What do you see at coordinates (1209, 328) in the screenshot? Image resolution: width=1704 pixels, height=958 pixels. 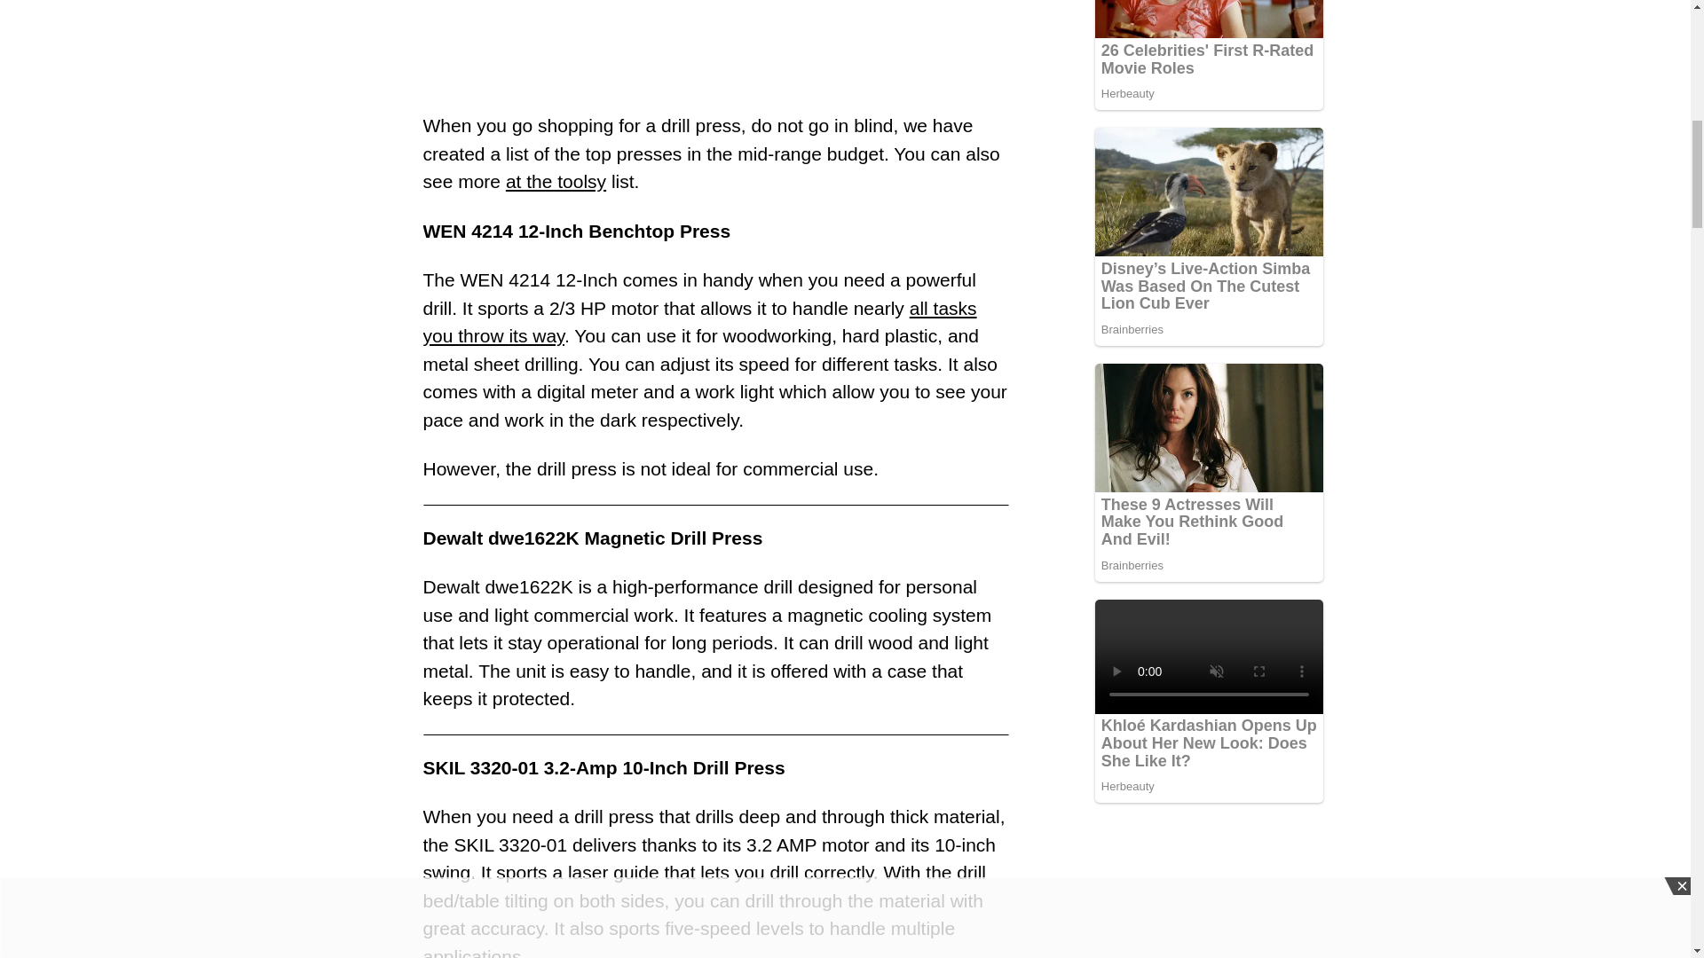 I see `Brainberries` at bounding box center [1209, 328].